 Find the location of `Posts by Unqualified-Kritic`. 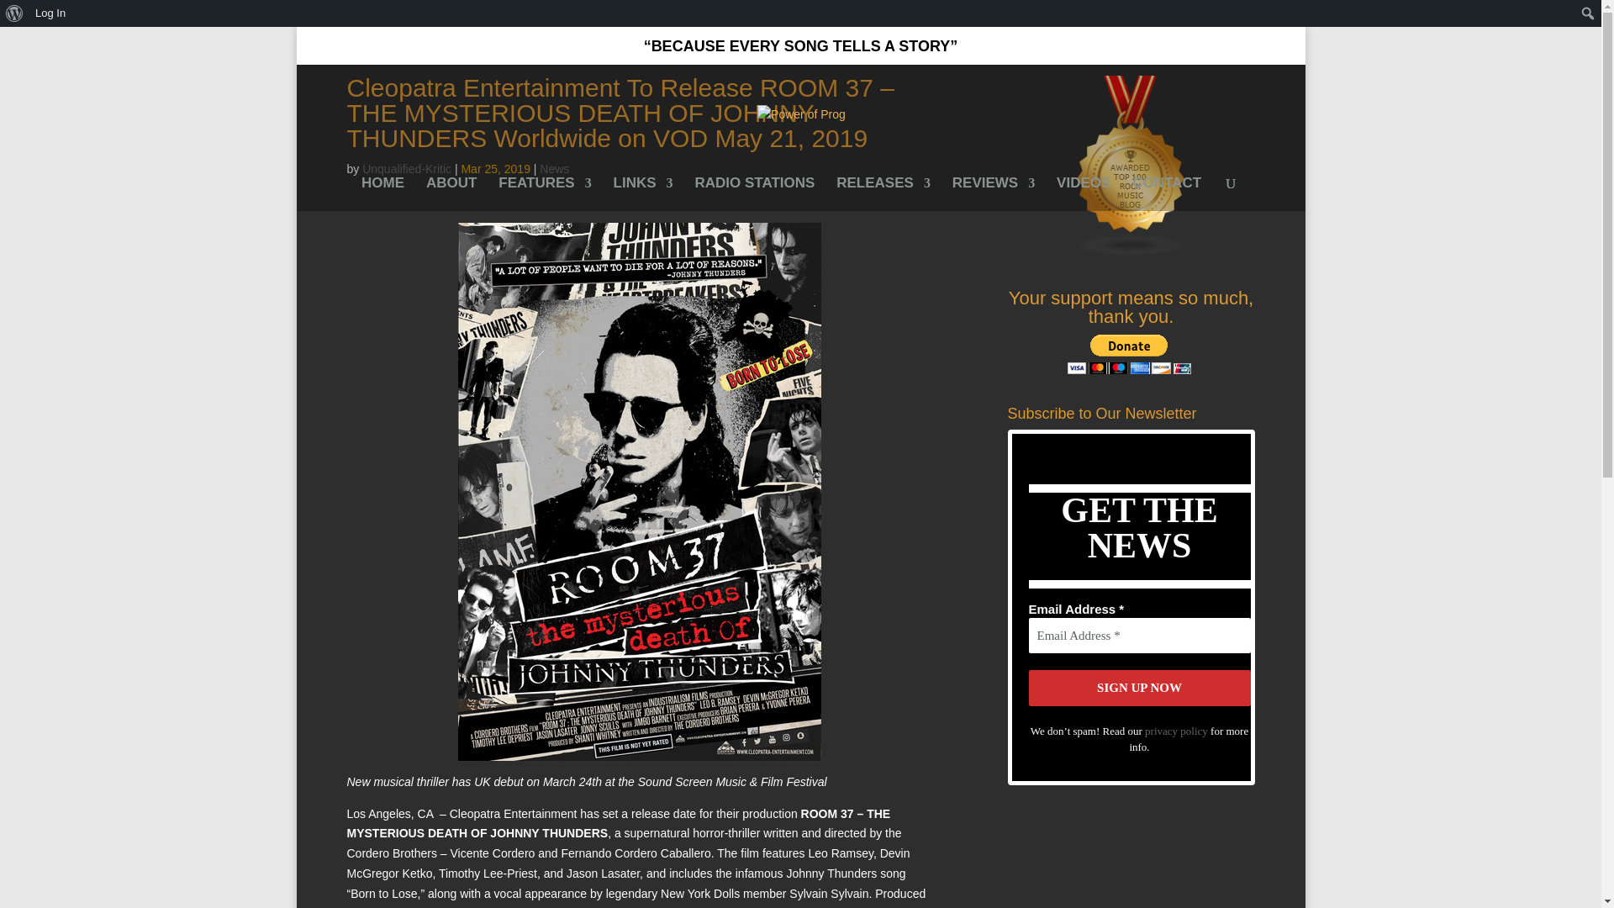

Posts by Unqualified-Kritic is located at coordinates (407, 169).